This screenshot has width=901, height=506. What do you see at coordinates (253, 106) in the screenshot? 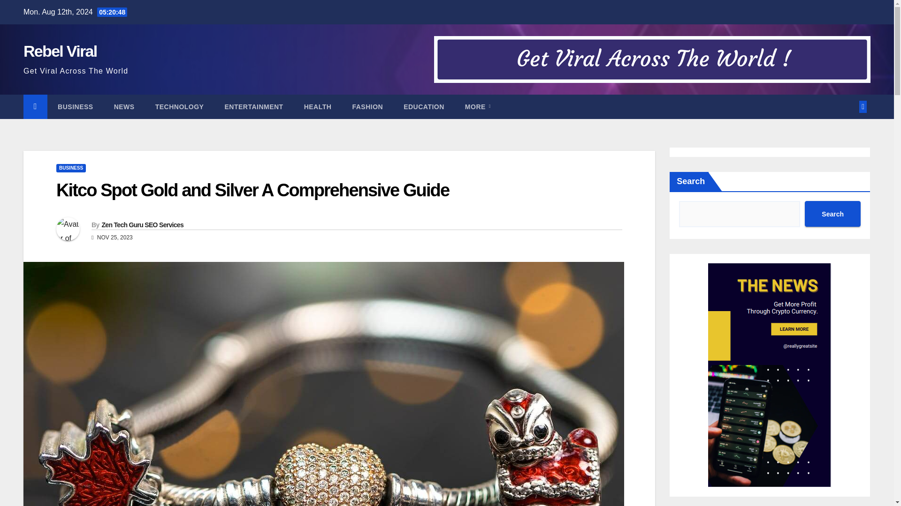
I see `Entertainment` at bounding box center [253, 106].